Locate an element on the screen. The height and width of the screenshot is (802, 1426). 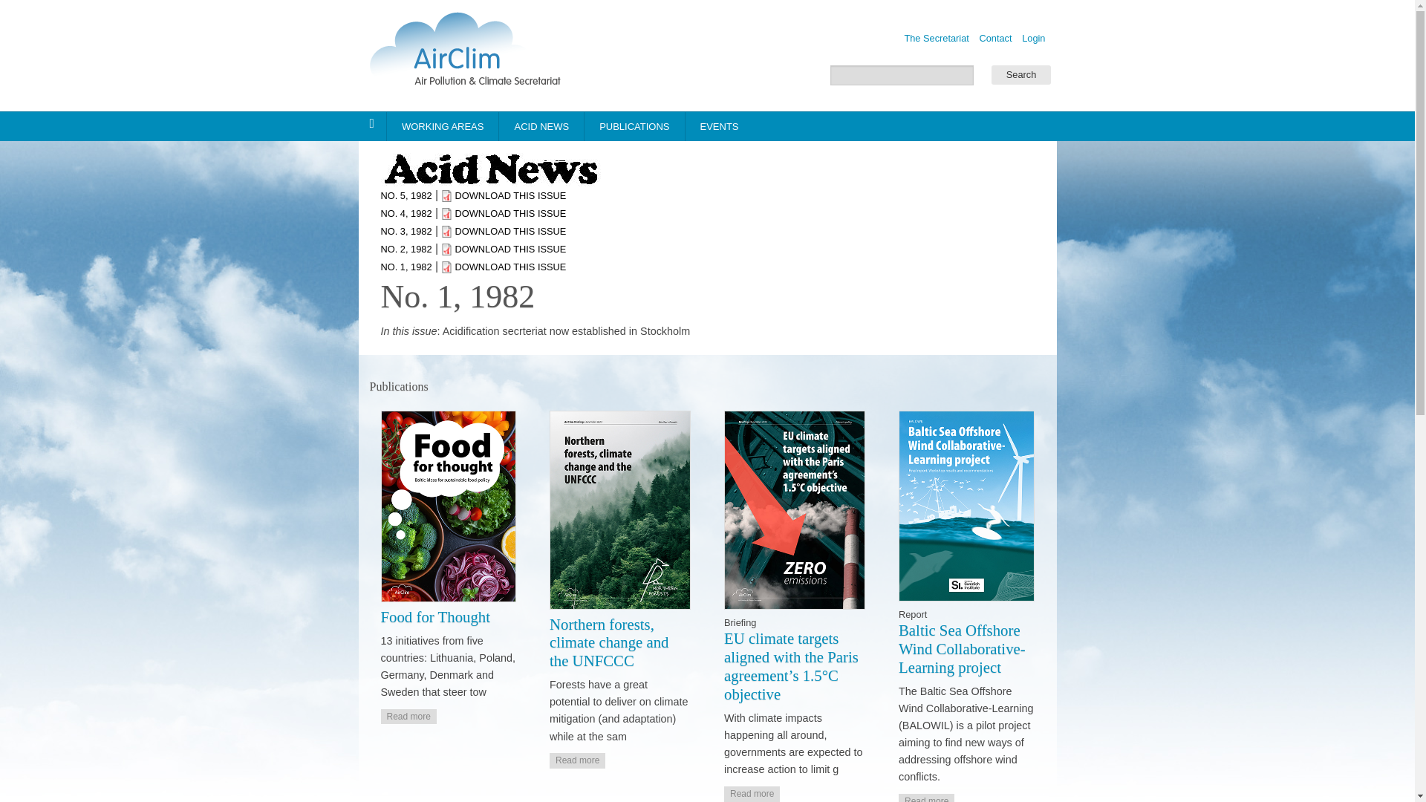
Contact is located at coordinates (994, 39).